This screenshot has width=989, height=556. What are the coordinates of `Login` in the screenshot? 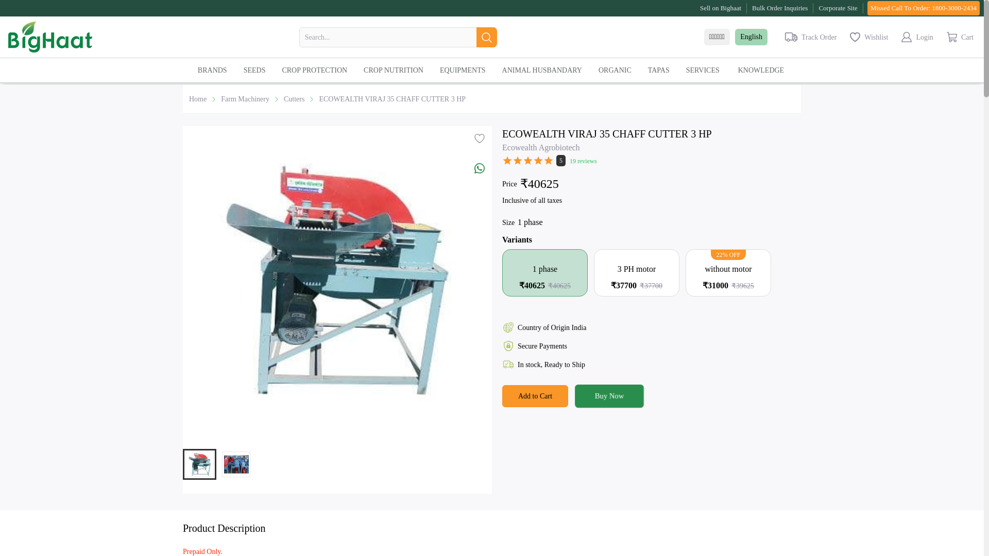 It's located at (916, 37).